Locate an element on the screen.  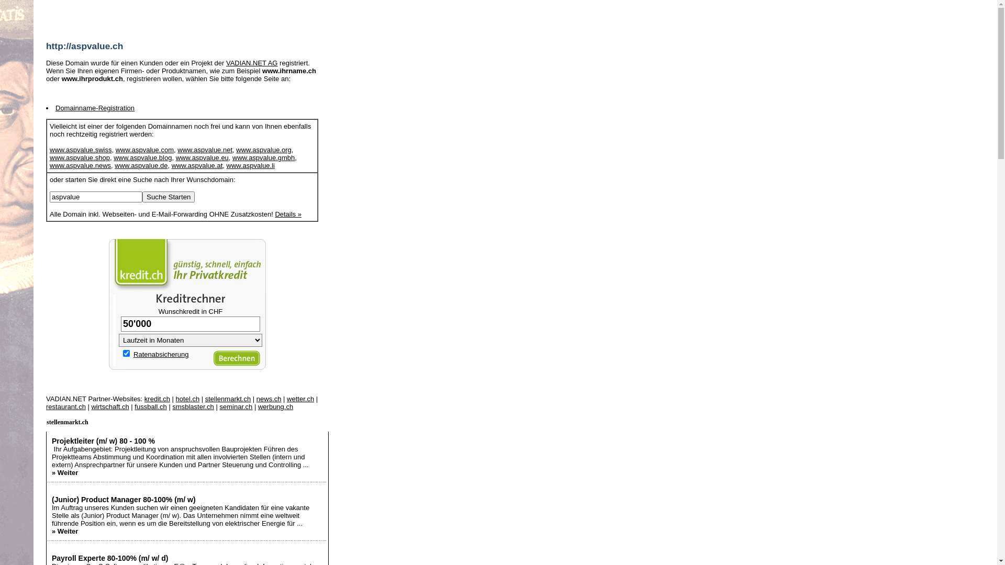
www.aspvalue.net is located at coordinates (205, 150).